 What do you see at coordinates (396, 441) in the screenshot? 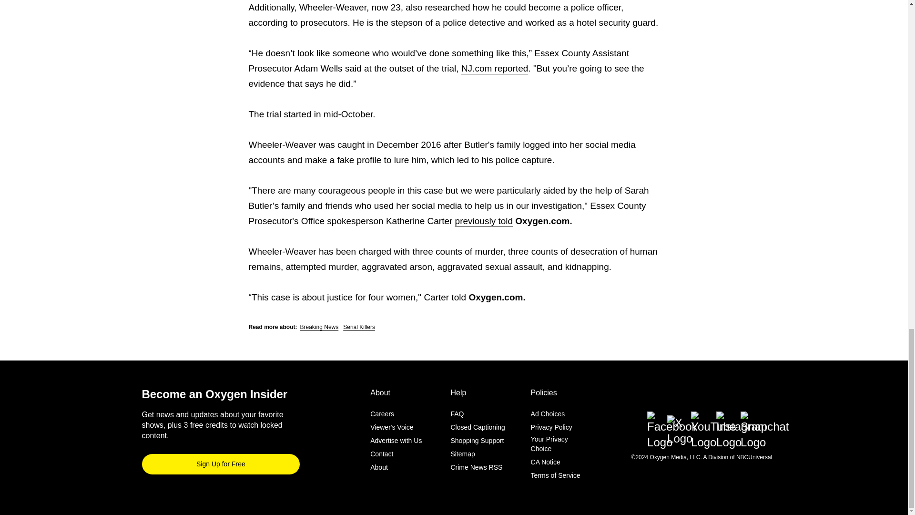
I see `Advertise with Us` at bounding box center [396, 441].